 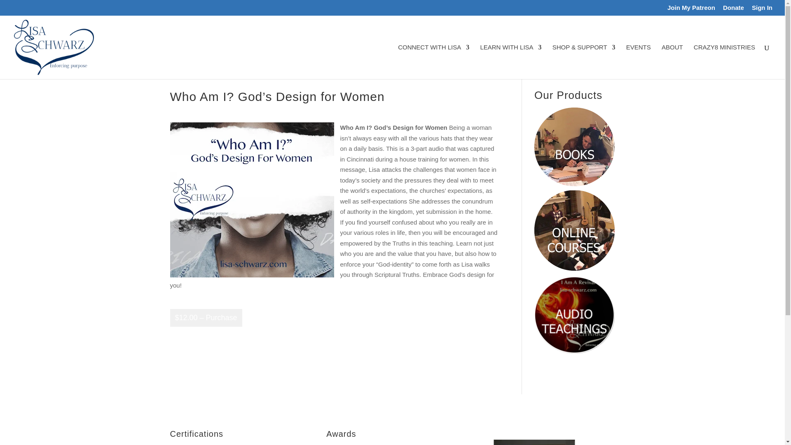 I want to click on Donate, so click(x=733, y=9).